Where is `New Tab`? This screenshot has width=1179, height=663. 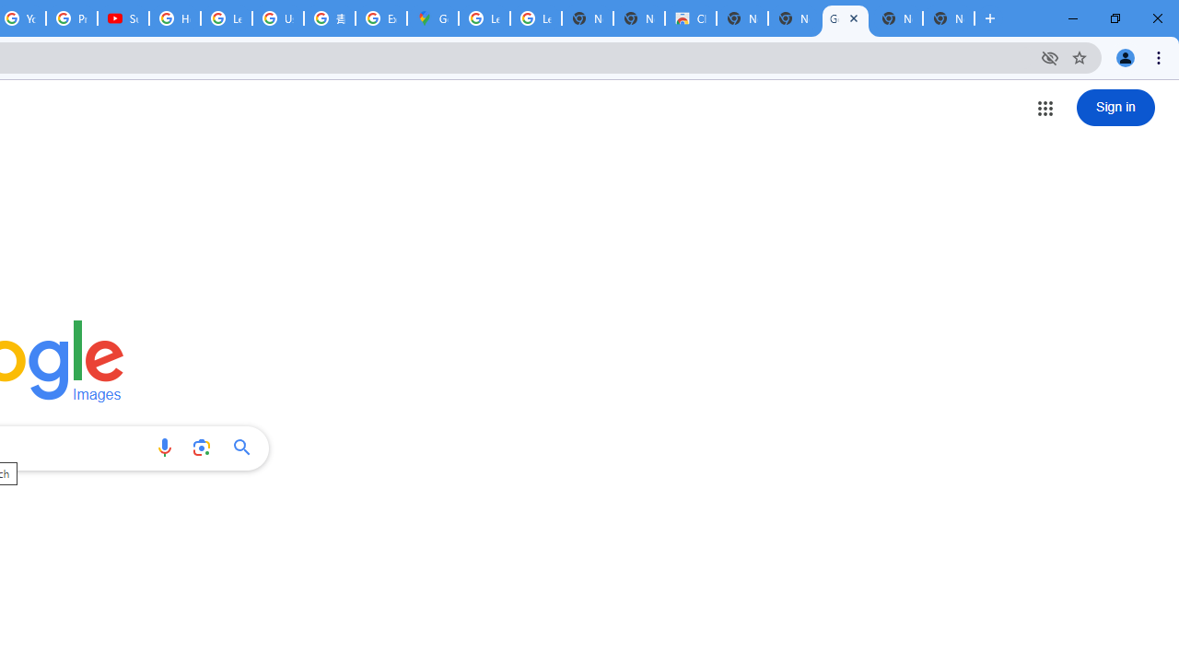
New Tab is located at coordinates (949, 18).